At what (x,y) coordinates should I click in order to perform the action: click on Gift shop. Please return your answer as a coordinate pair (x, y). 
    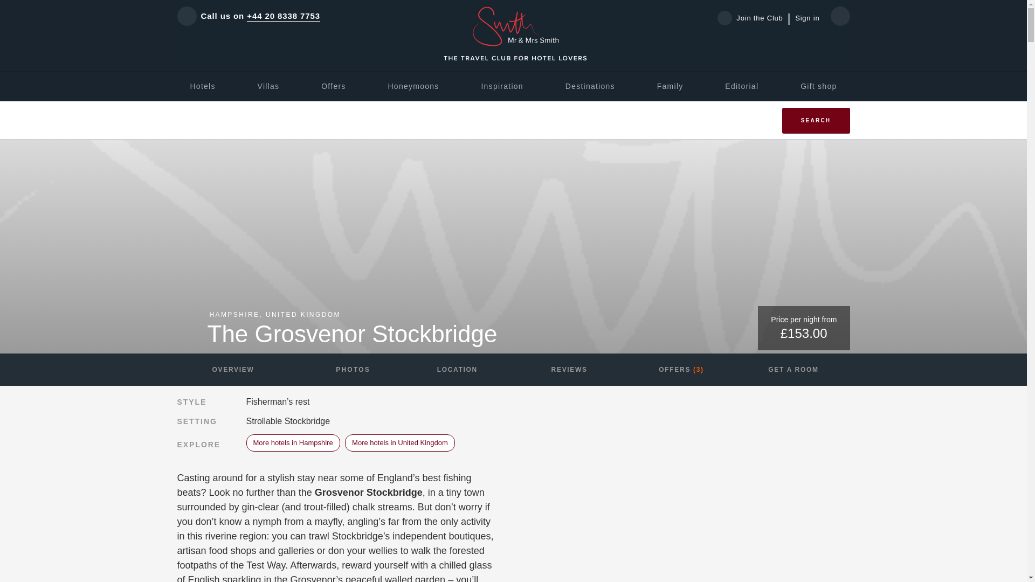
    Looking at the image, I should click on (818, 86).